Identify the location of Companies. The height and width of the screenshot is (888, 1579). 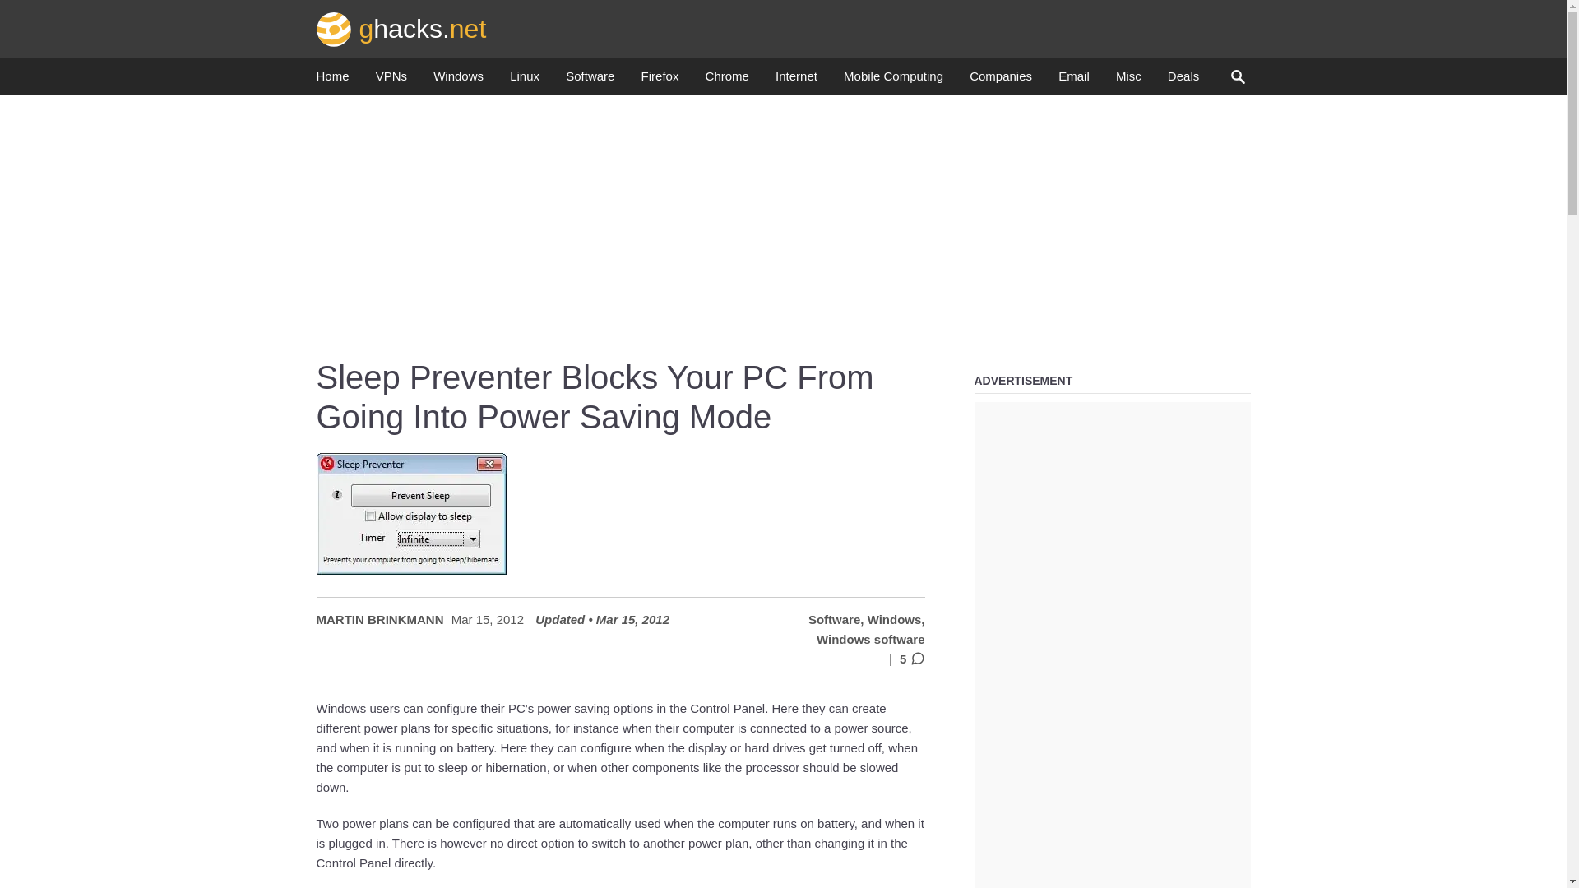
(1000, 81).